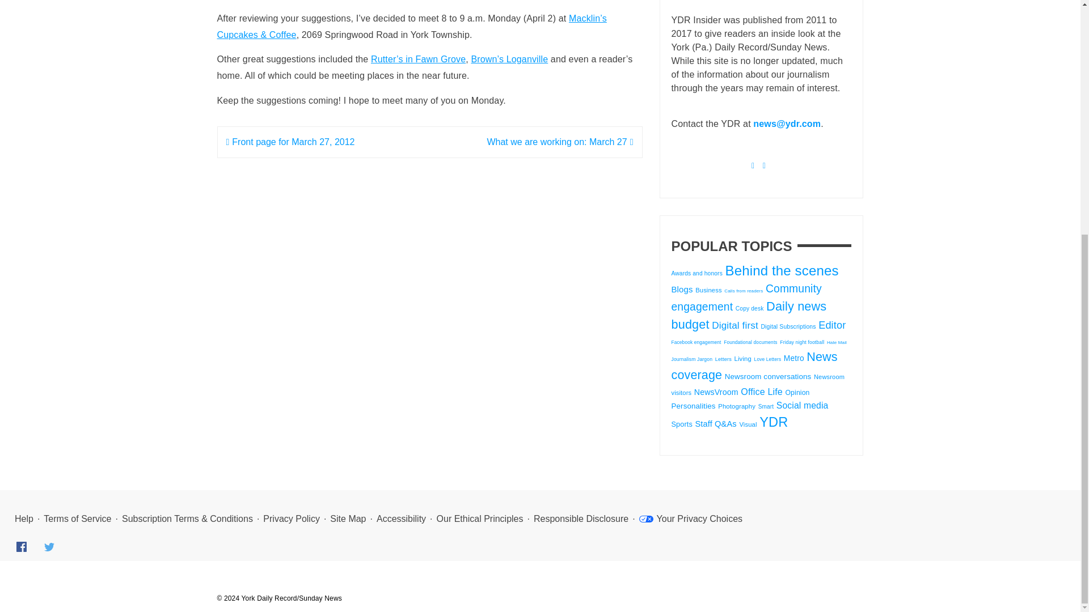 This screenshot has height=612, width=1089. I want to click on Blogs, so click(682, 289).